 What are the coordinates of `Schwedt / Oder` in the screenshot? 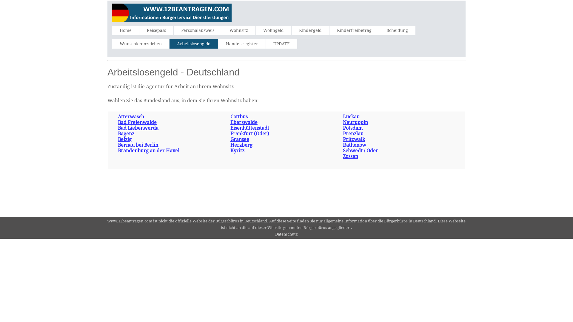 It's located at (361, 151).